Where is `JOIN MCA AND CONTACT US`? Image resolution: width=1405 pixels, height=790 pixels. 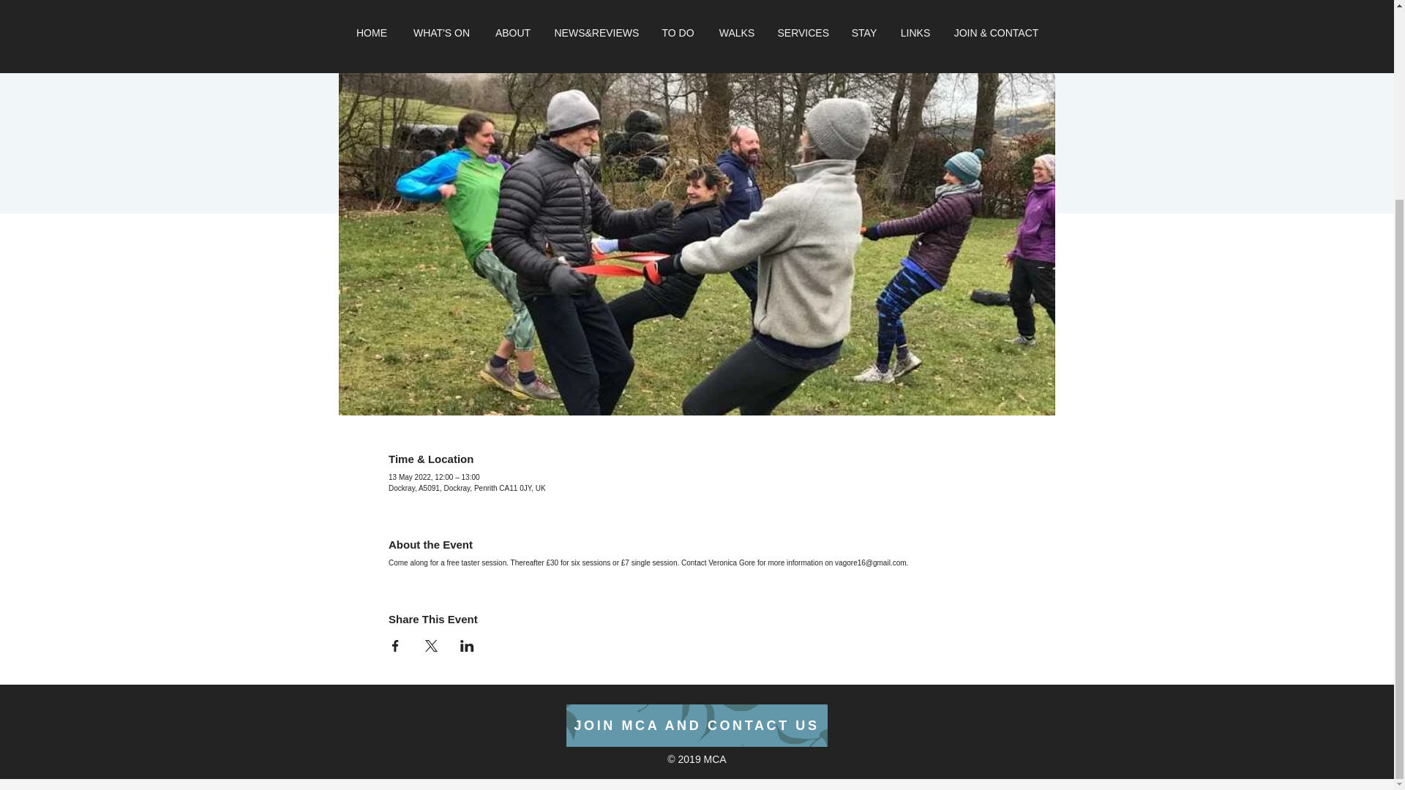
JOIN MCA AND CONTACT US is located at coordinates (697, 726).